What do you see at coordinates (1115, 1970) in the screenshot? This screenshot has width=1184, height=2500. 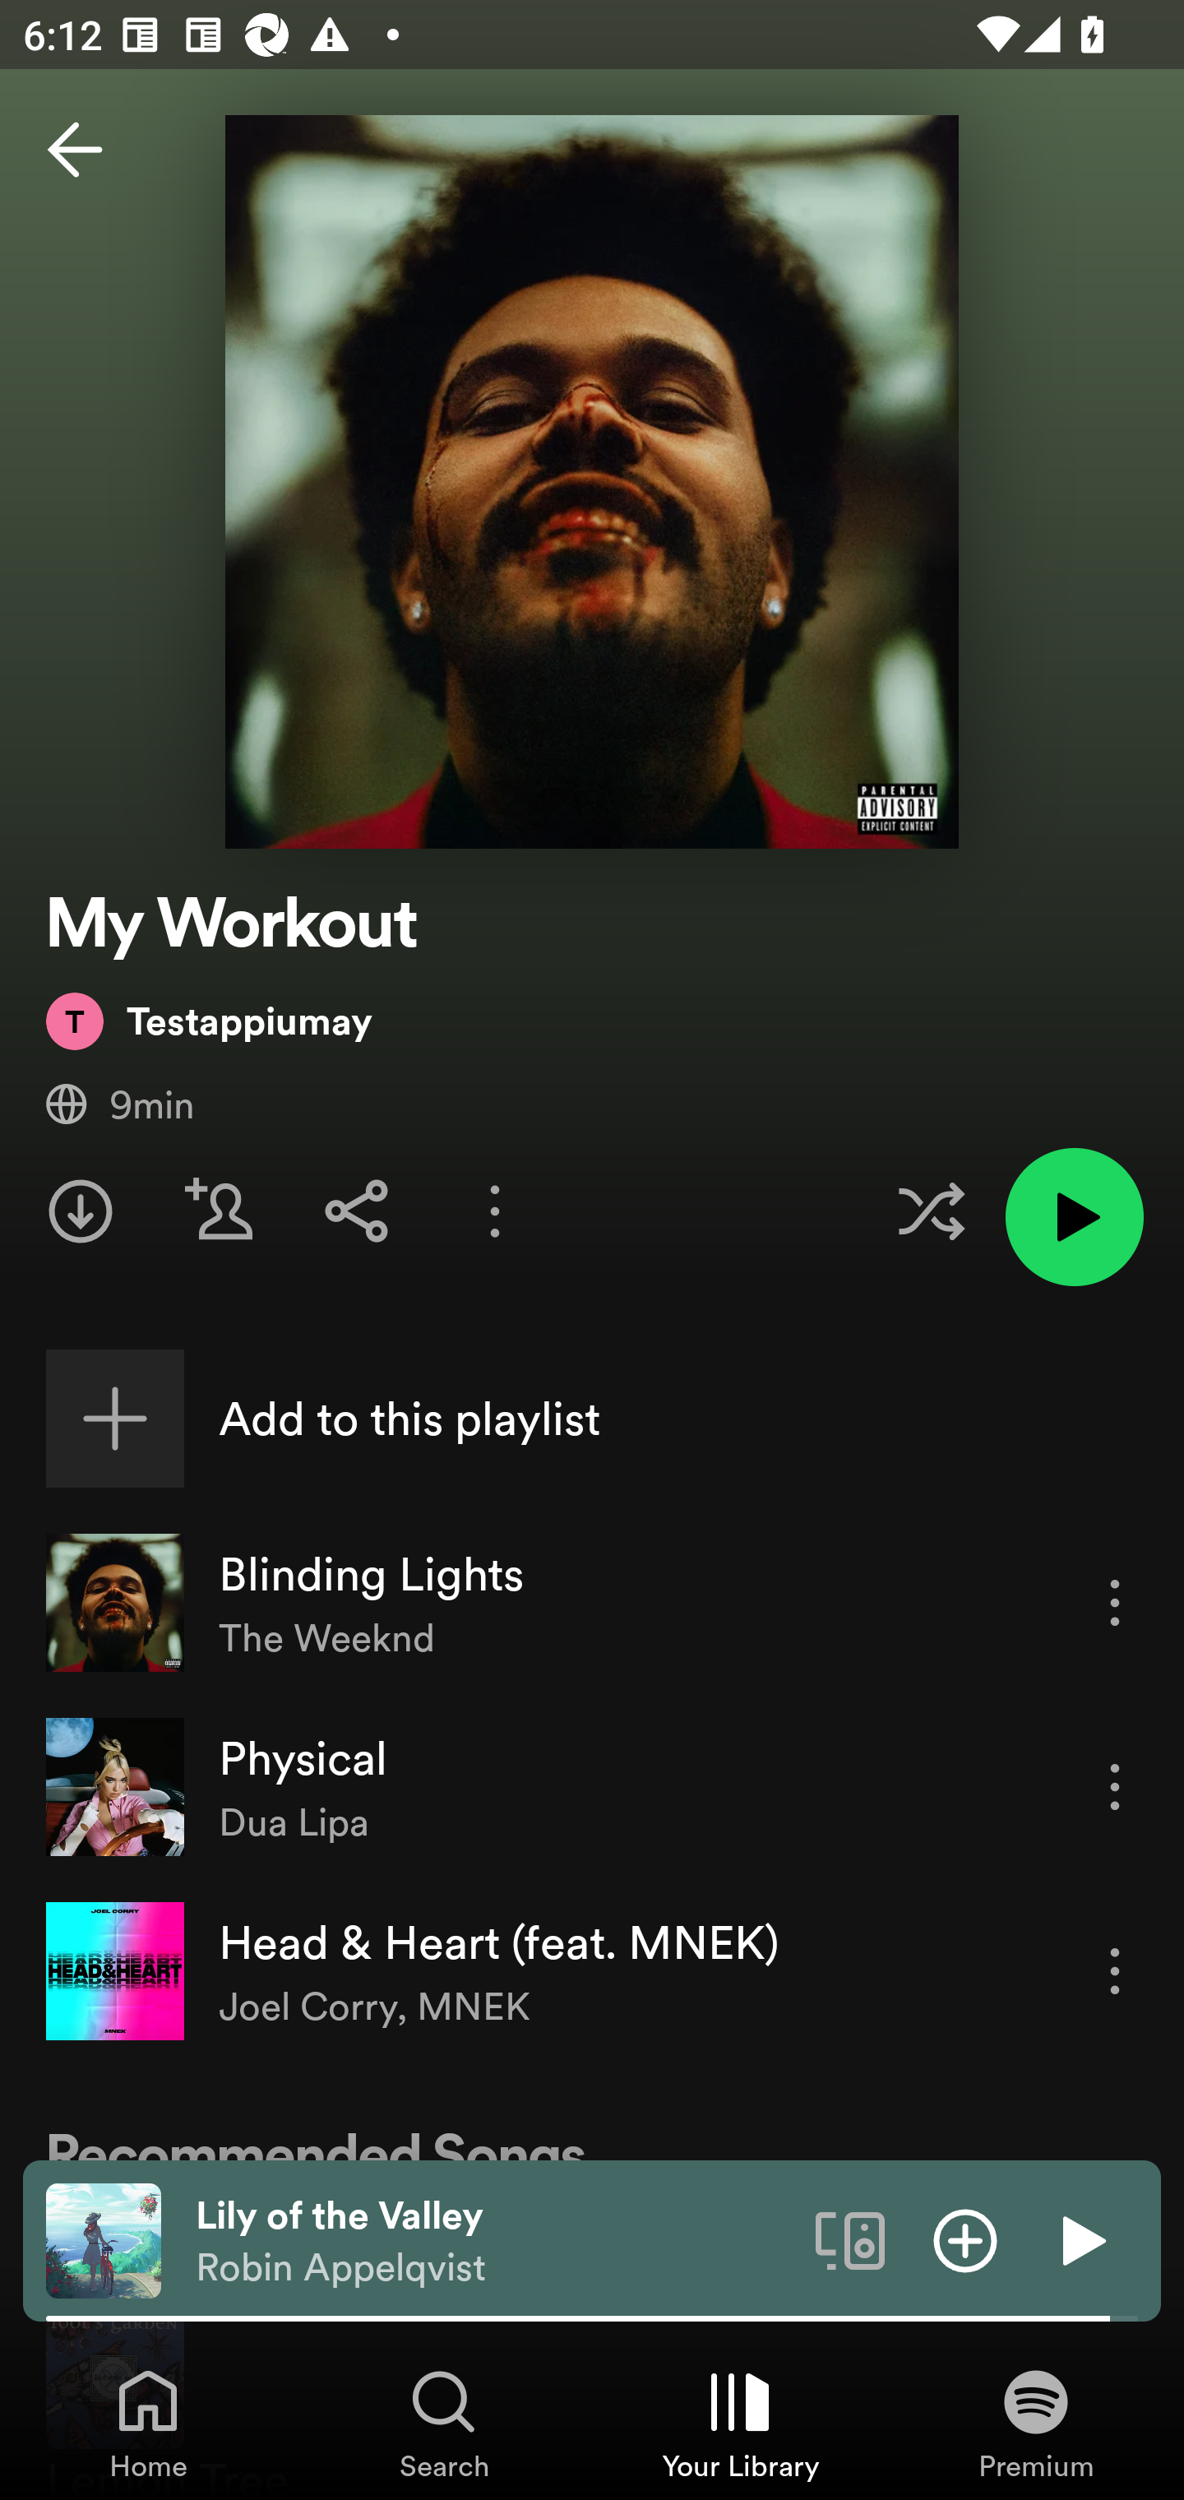 I see `More options for song Head & Heart (feat. MNEK)` at bounding box center [1115, 1970].